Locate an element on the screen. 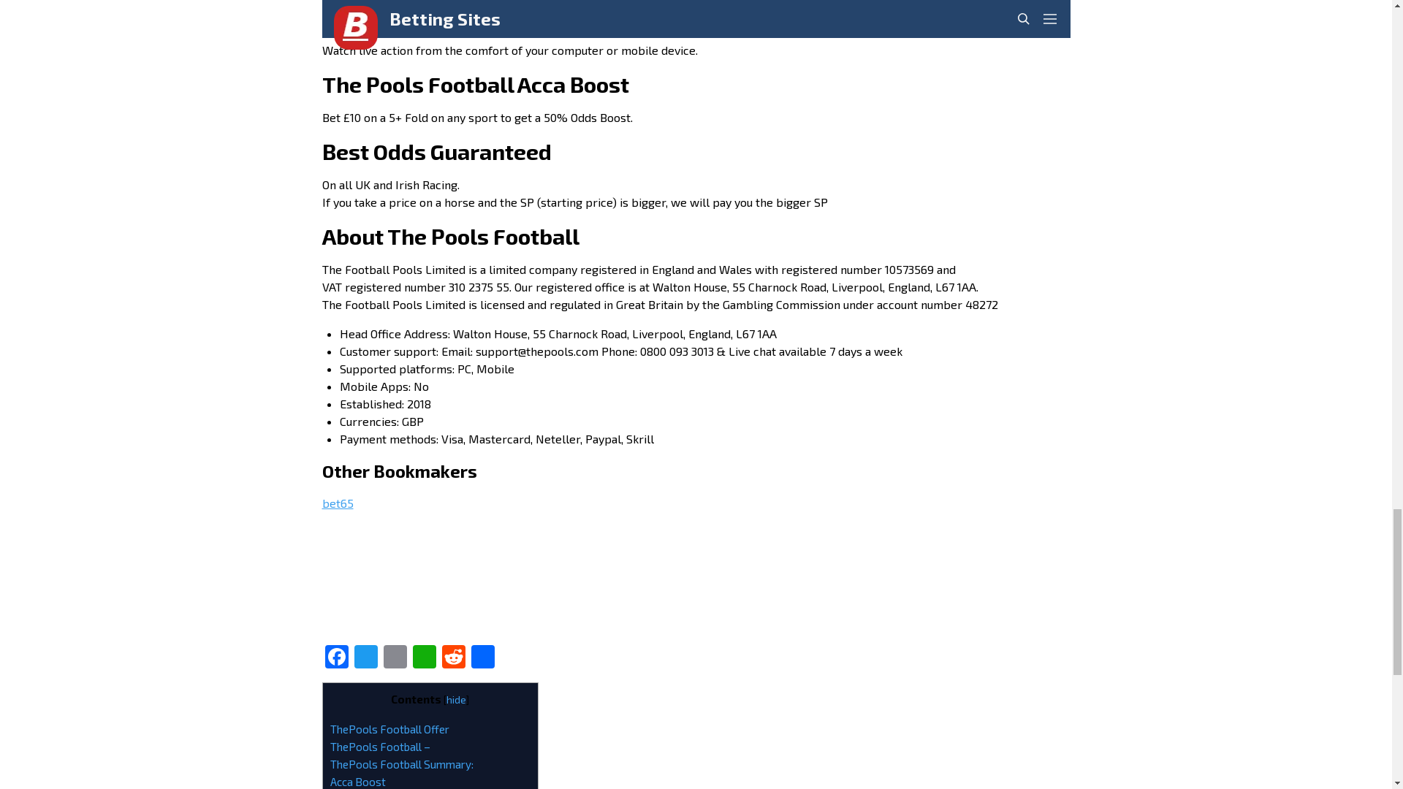 Image resolution: width=1403 pixels, height=789 pixels. ThePools Football Summary: is located at coordinates (402, 764).